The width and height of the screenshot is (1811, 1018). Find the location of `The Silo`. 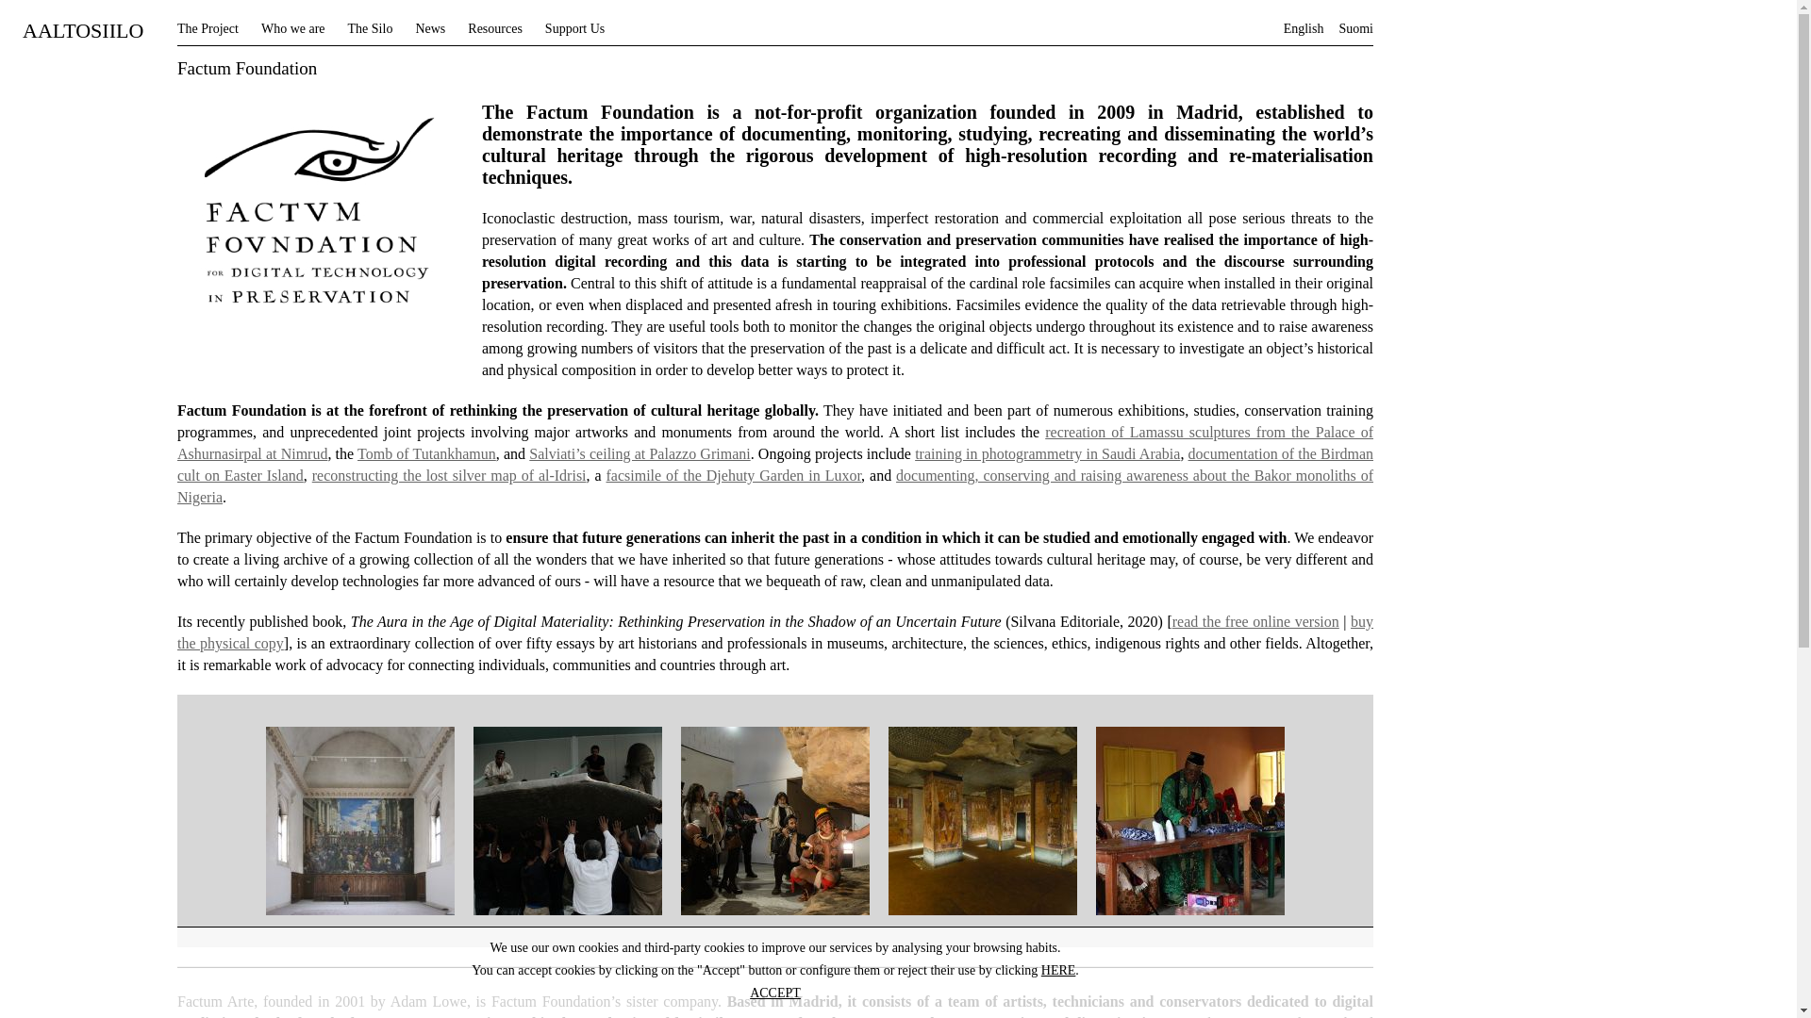

The Silo is located at coordinates (370, 28).